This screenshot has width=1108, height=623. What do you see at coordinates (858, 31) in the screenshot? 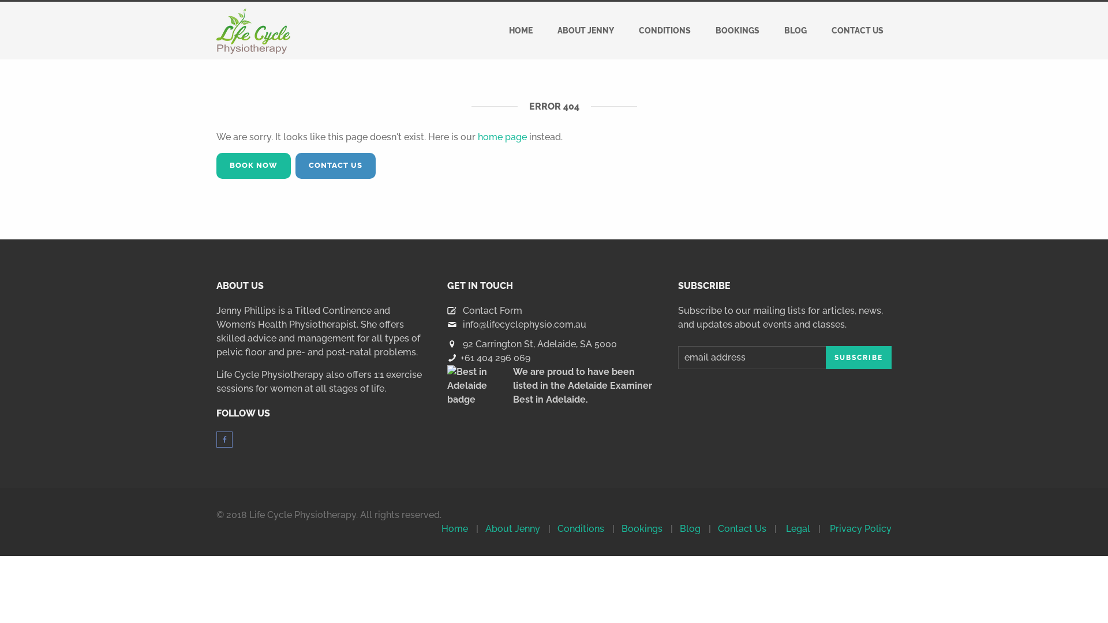
I see `CONTACT US` at bounding box center [858, 31].